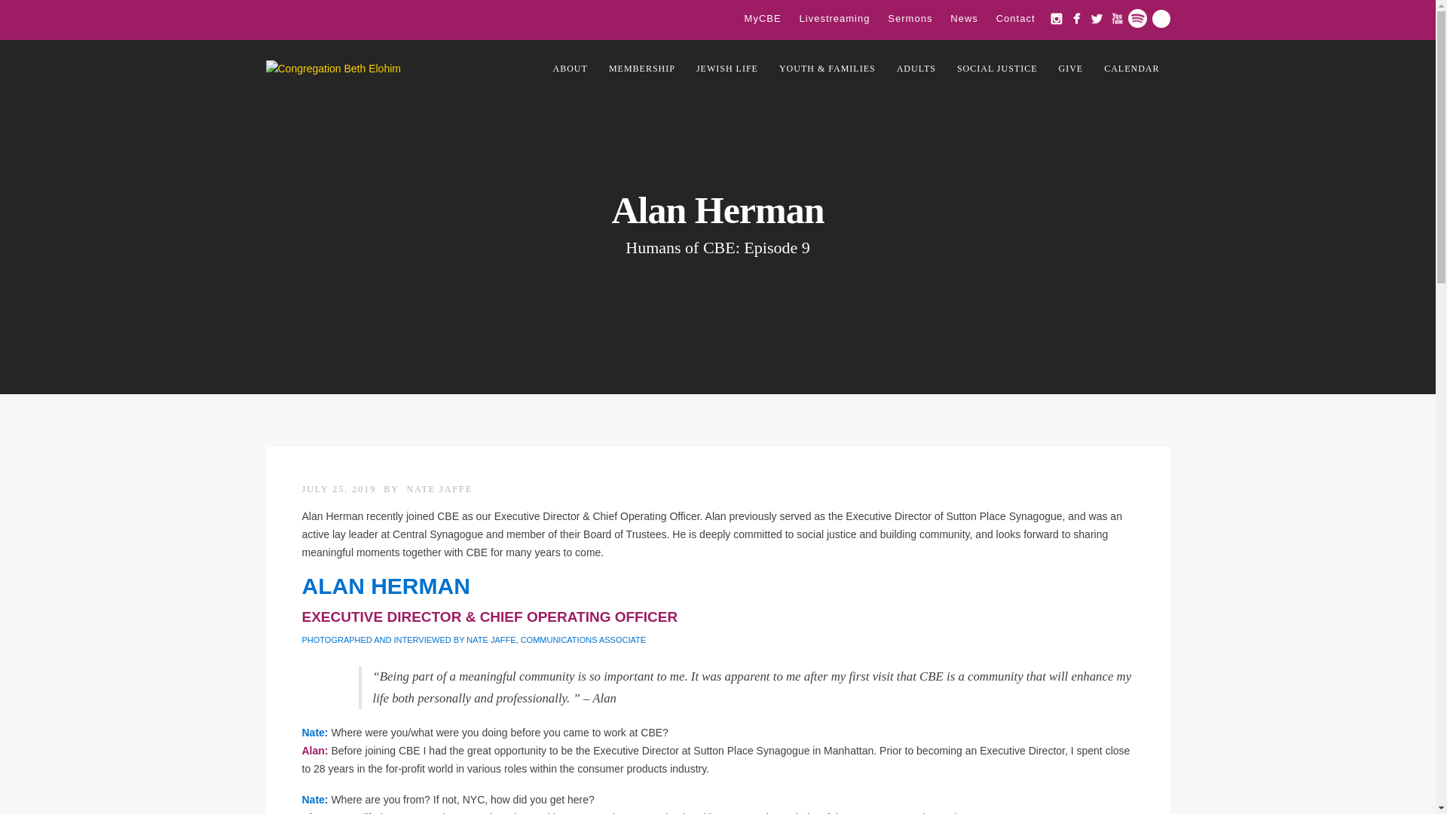 The height and width of the screenshot is (814, 1447). I want to click on MEMBERSHIP, so click(642, 68).